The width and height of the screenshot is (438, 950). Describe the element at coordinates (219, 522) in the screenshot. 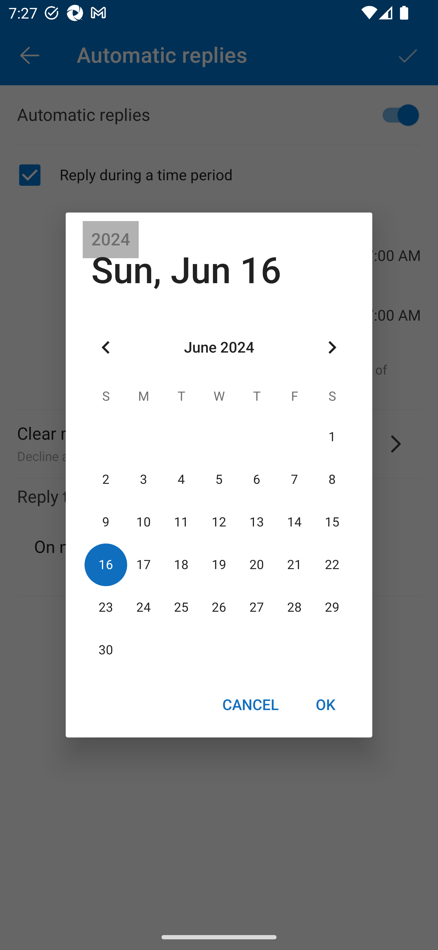

I see `12 12 June 2024` at that location.